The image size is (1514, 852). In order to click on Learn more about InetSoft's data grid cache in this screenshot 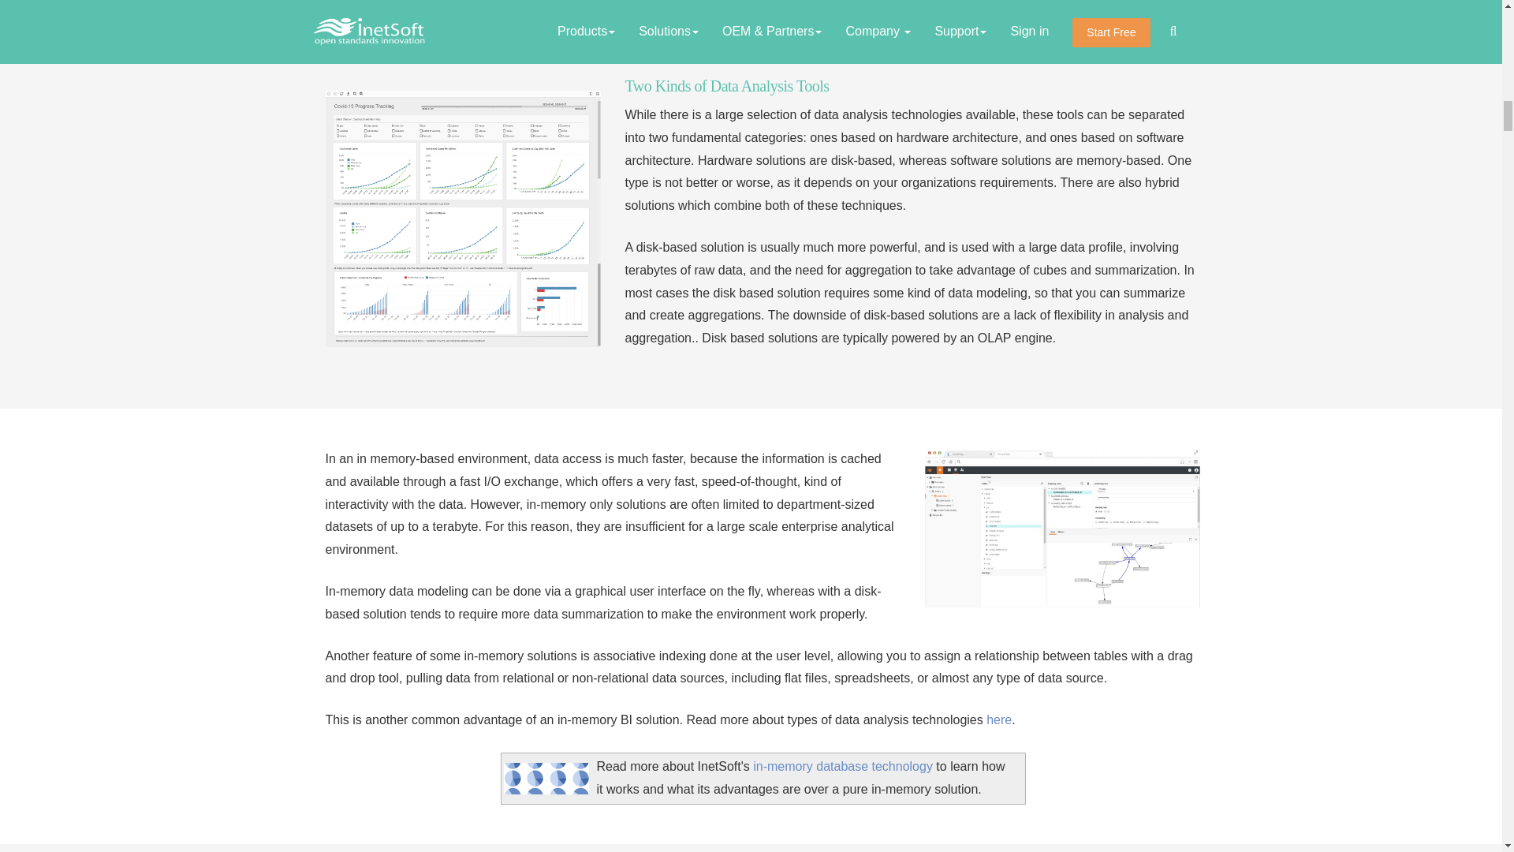, I will do `click(842, 766)`.